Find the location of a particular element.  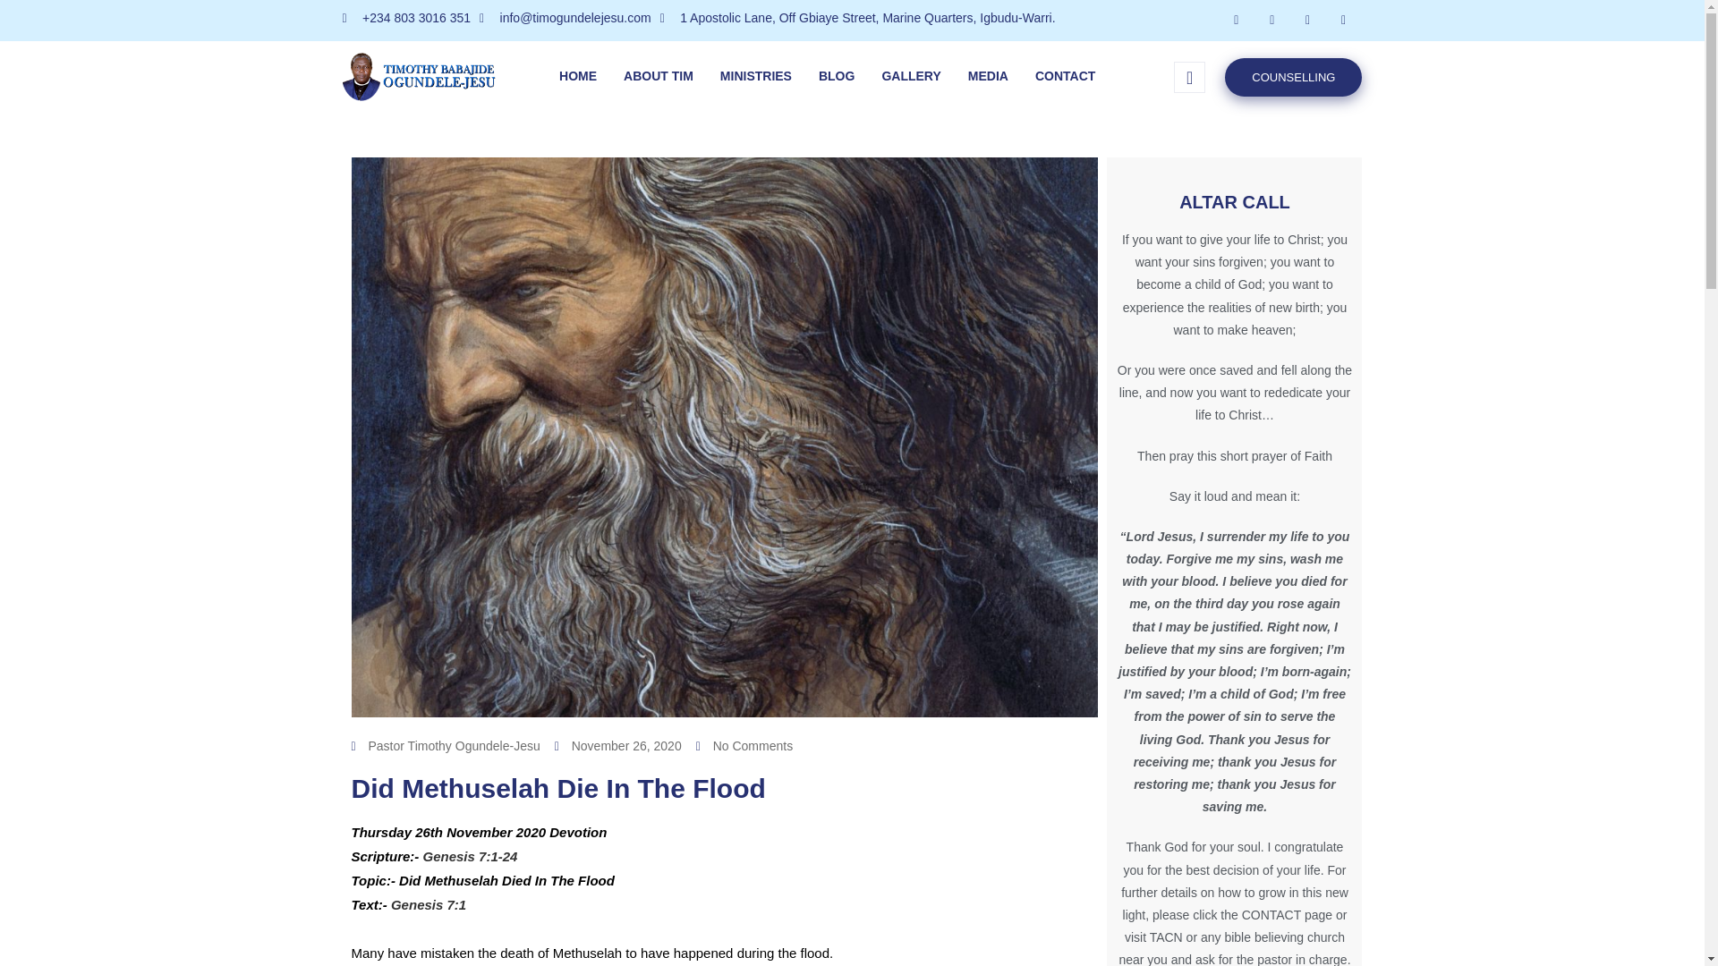

COUNSELLING is located at coordinates (1293, 75).